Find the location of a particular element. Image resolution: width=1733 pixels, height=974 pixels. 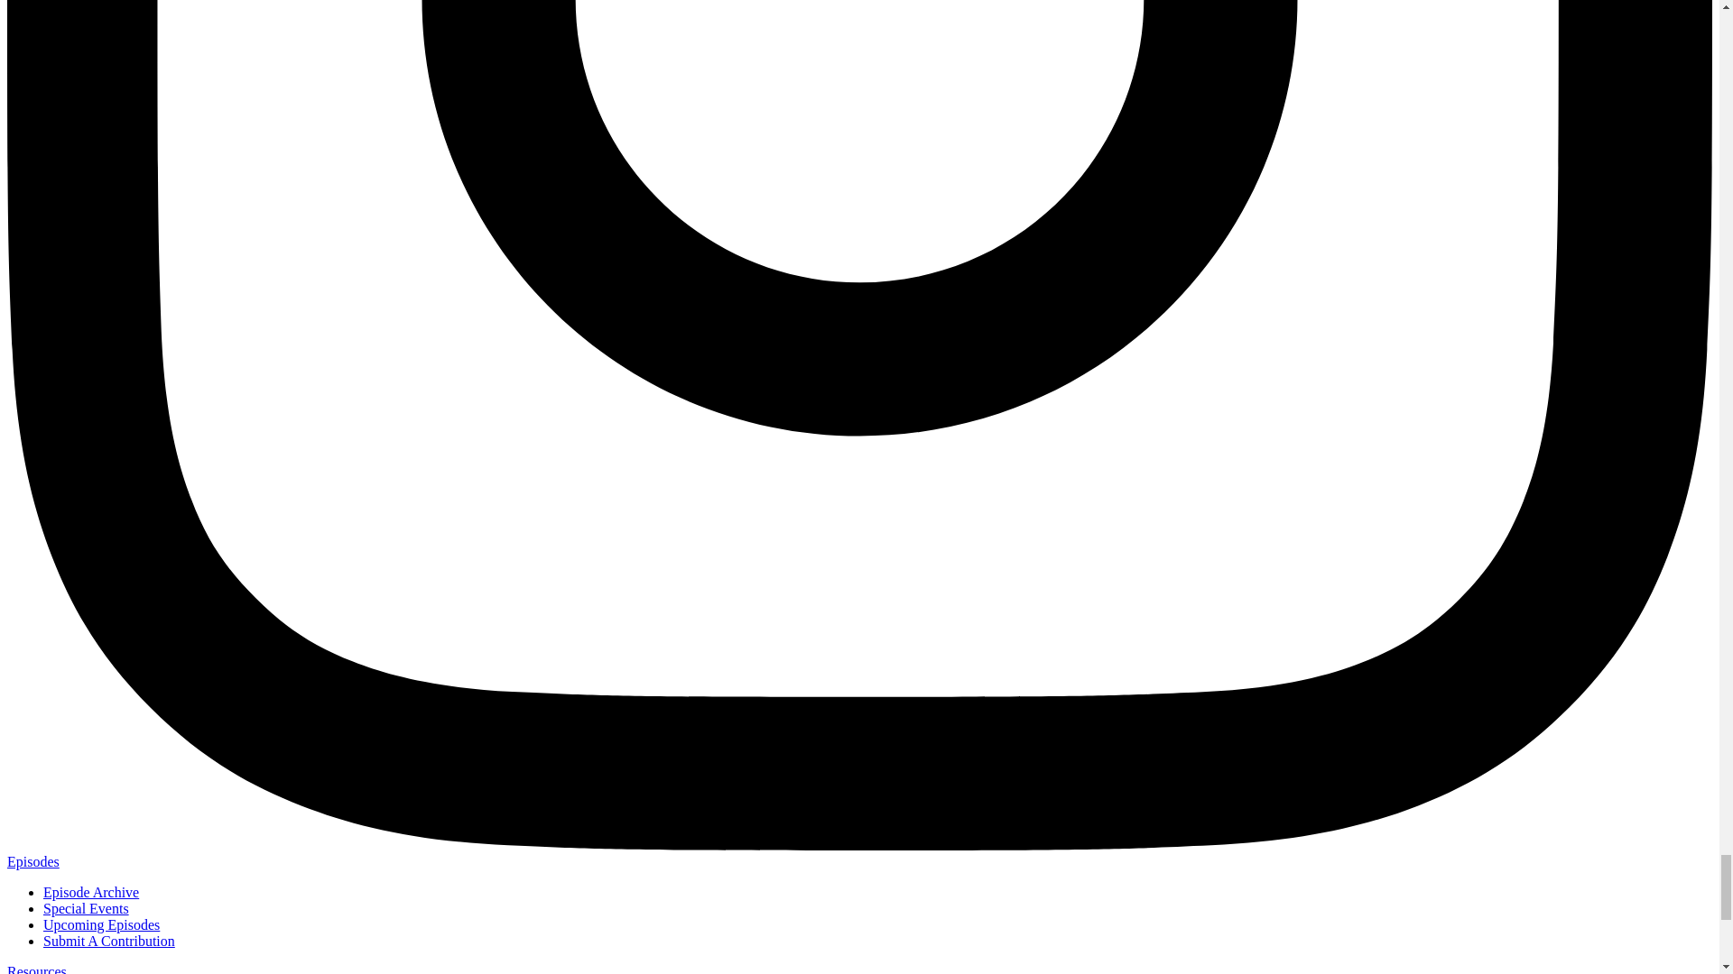

Submit A Contribution is located at coordinates (108, 940).